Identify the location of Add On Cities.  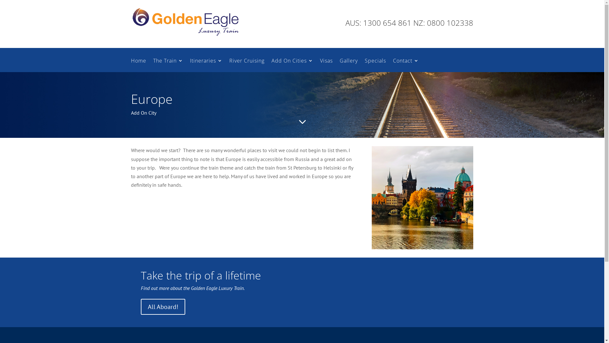
(292, 65).